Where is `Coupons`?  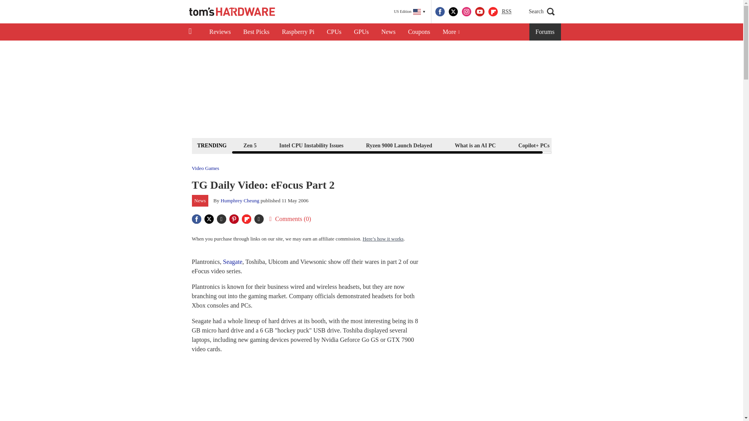
Coupons is located at coordinates (419, 32).